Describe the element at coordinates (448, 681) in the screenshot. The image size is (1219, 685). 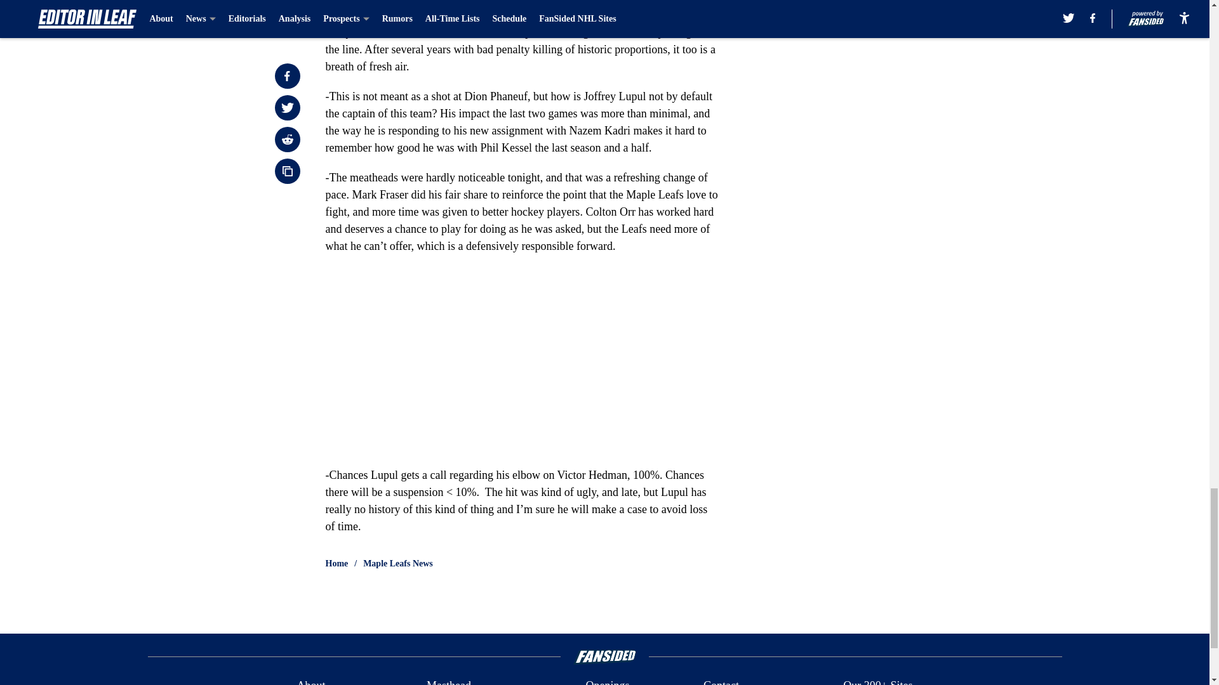
I see `Masthead` at that location.